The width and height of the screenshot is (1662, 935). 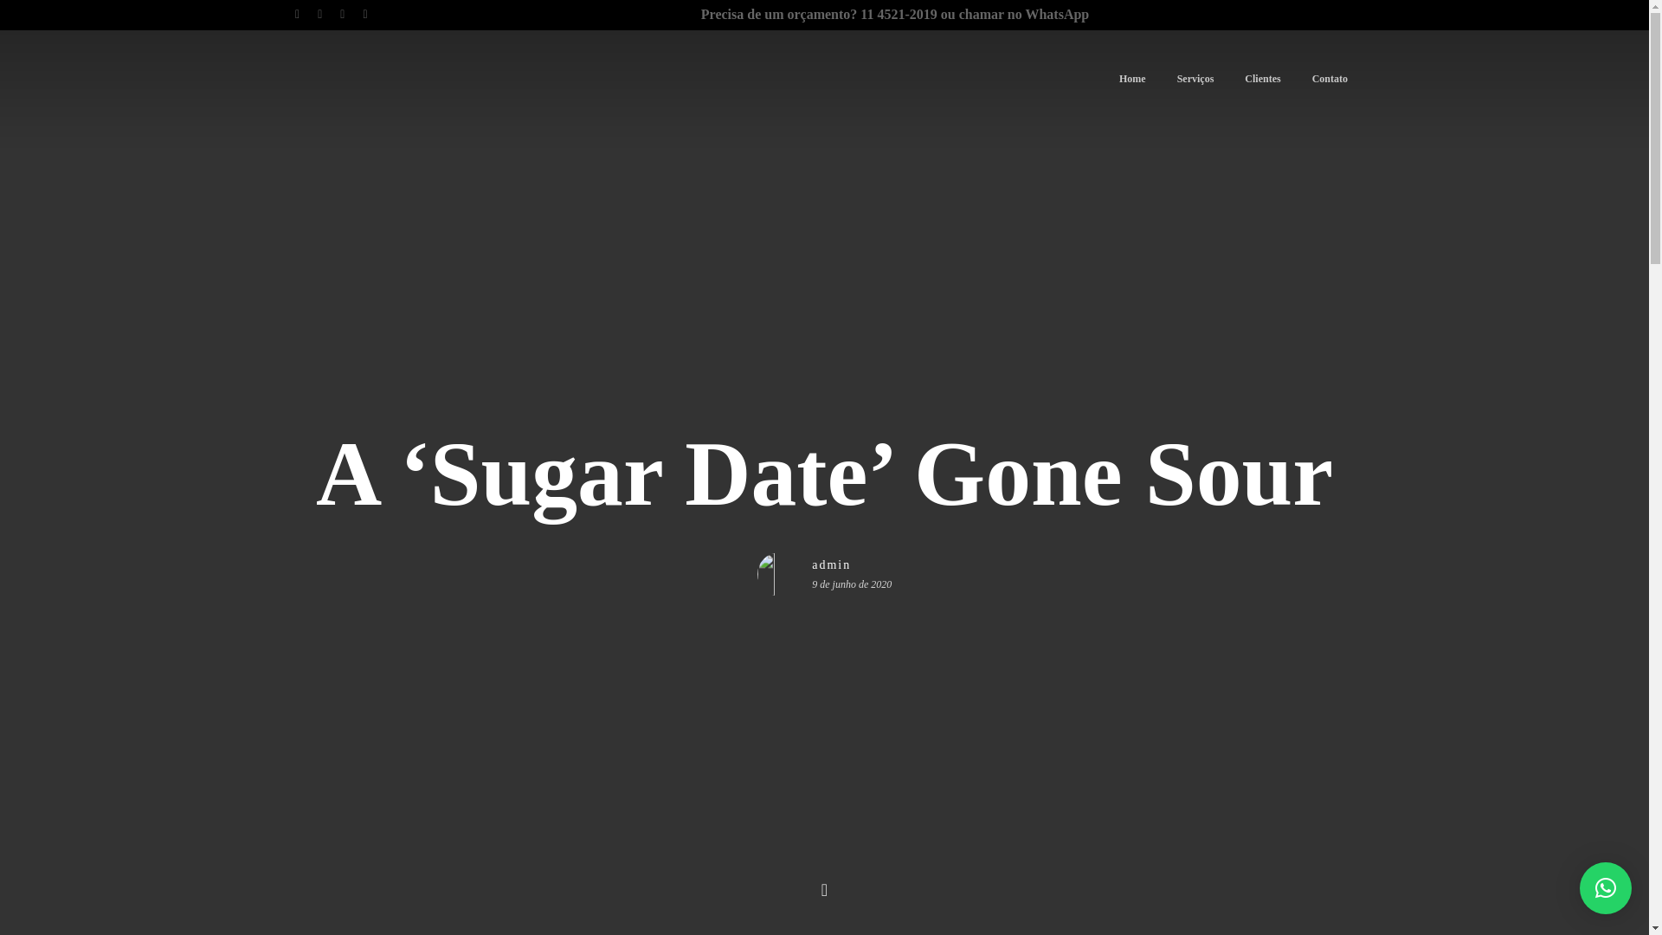 I want to click on admin, so click(x=852, y=566).